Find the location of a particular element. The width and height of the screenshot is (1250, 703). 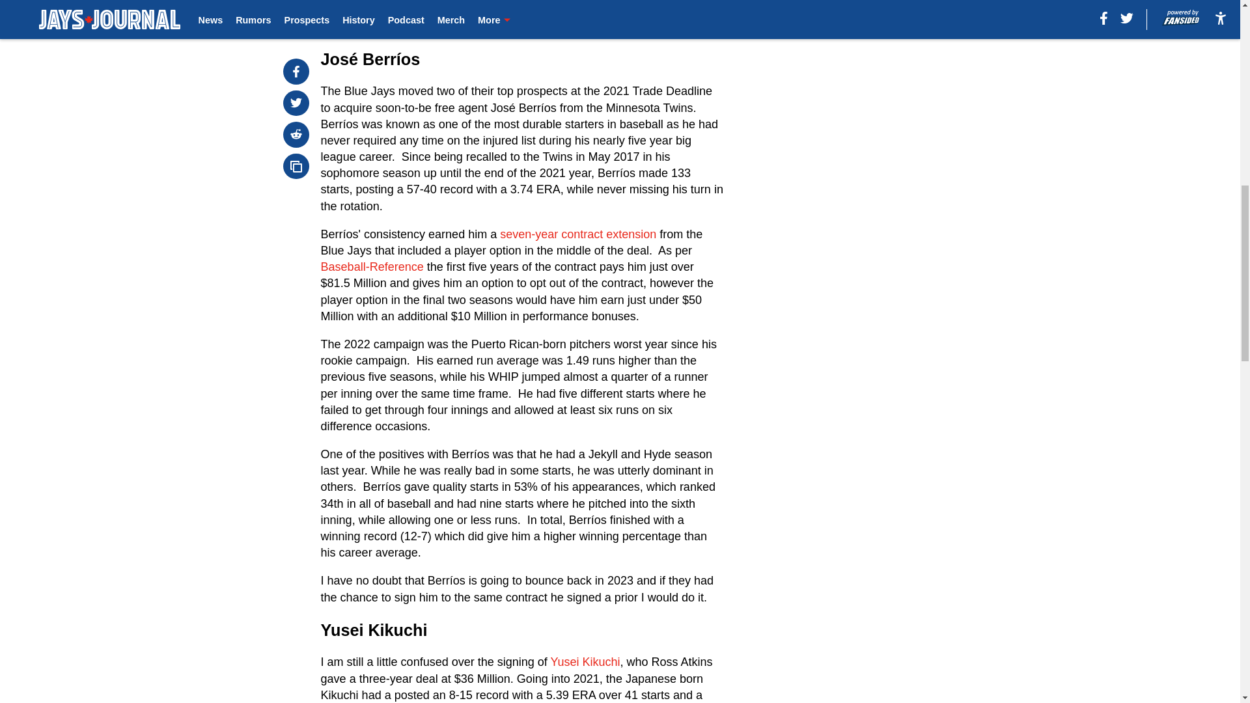

seven-year contract extension is located at coordinates (578, 234).